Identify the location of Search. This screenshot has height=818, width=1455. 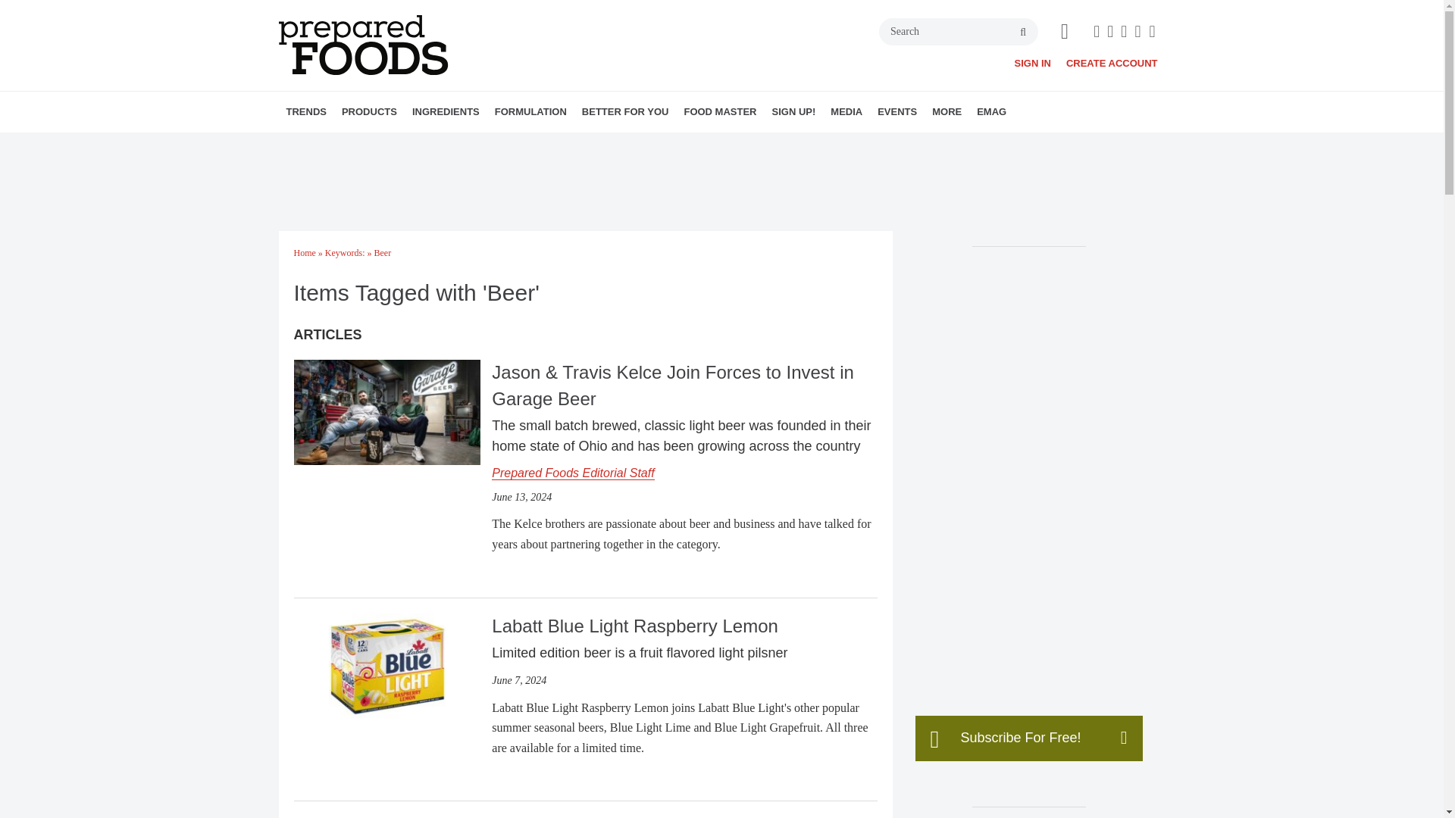
(958, 32).